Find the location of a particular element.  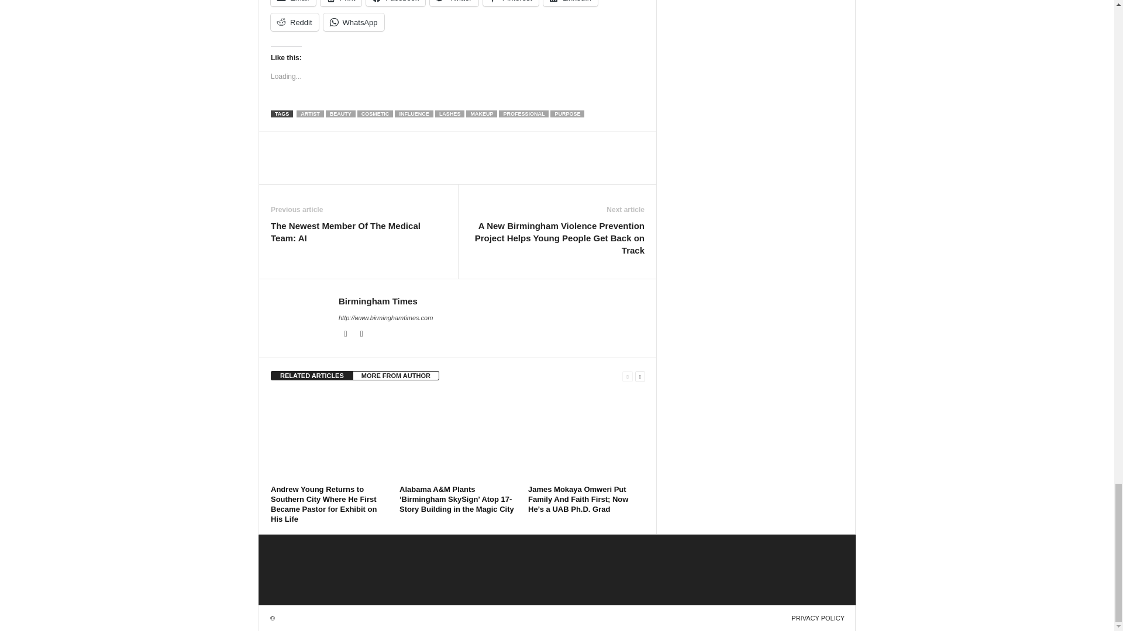

Click to share on Facebook is located at coordinates (395, 3).